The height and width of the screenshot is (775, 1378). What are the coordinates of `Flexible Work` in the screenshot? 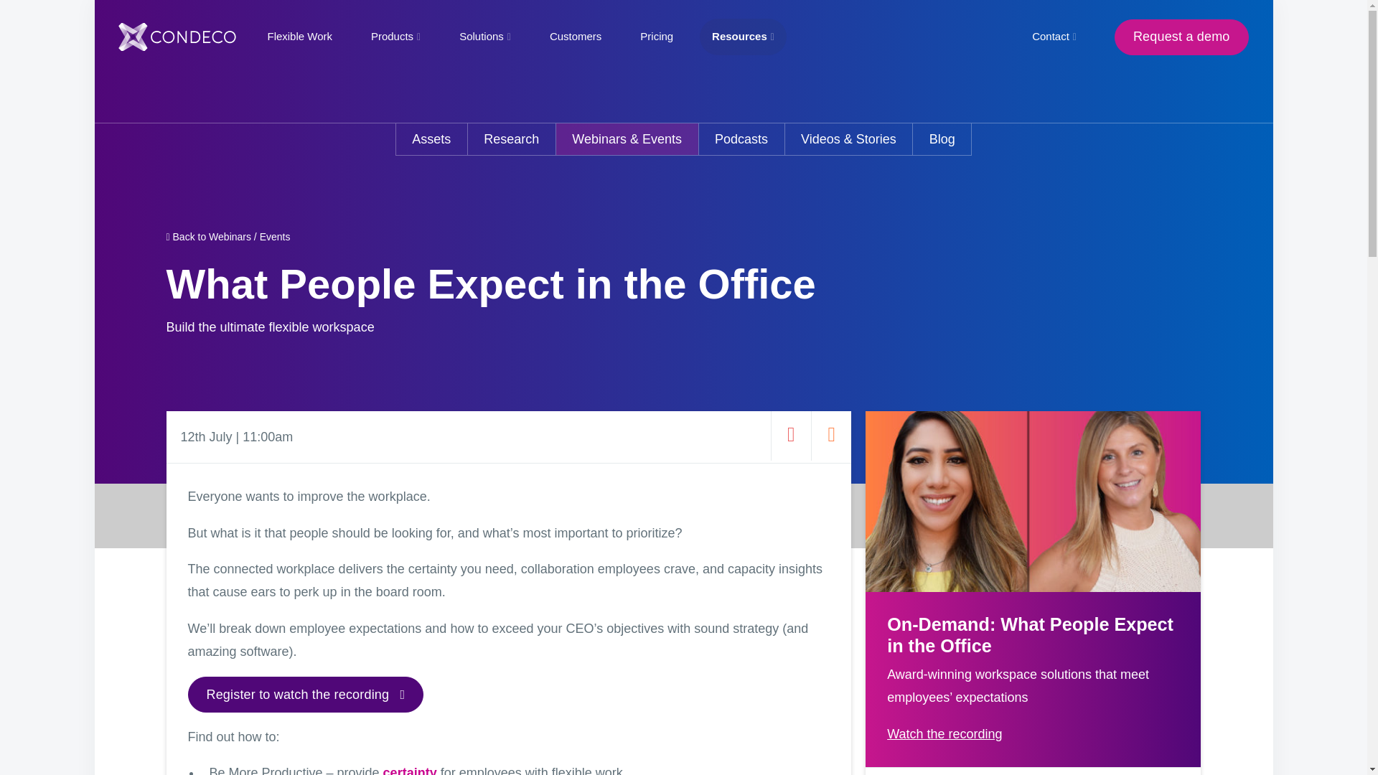 It's located at (299, 36).